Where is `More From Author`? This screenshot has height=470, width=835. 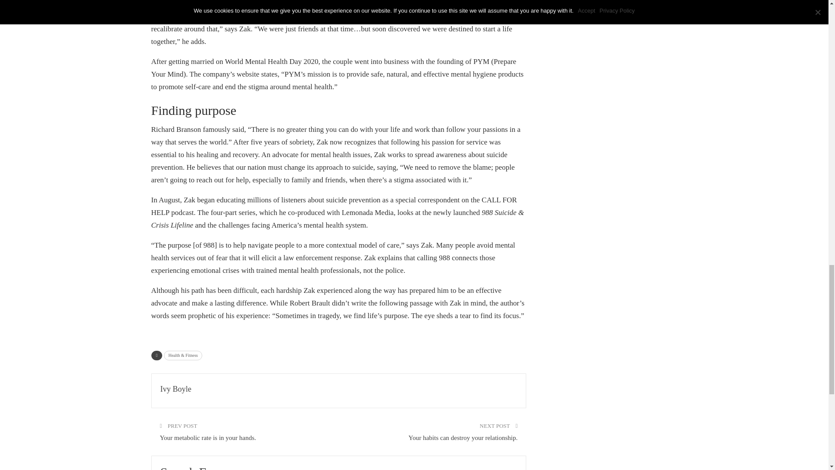 More From Author is located at coordinates (491, 467).